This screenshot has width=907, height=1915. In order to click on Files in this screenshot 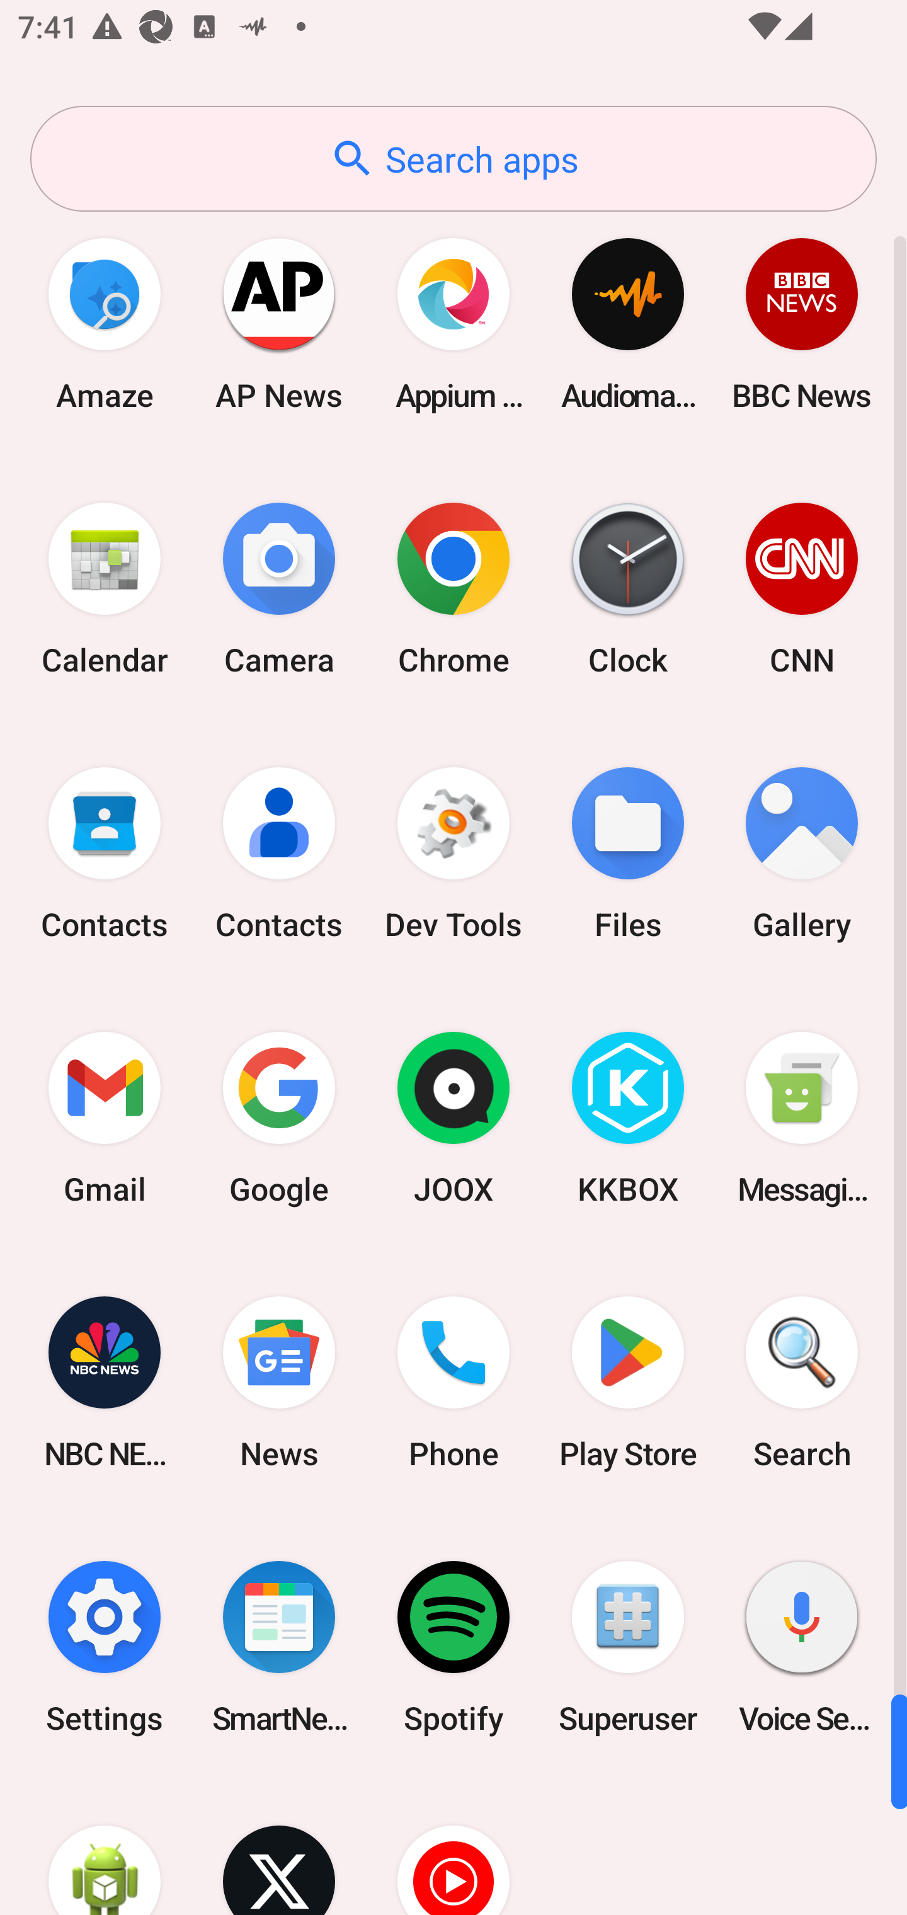, I will do `click(627, 854)`.